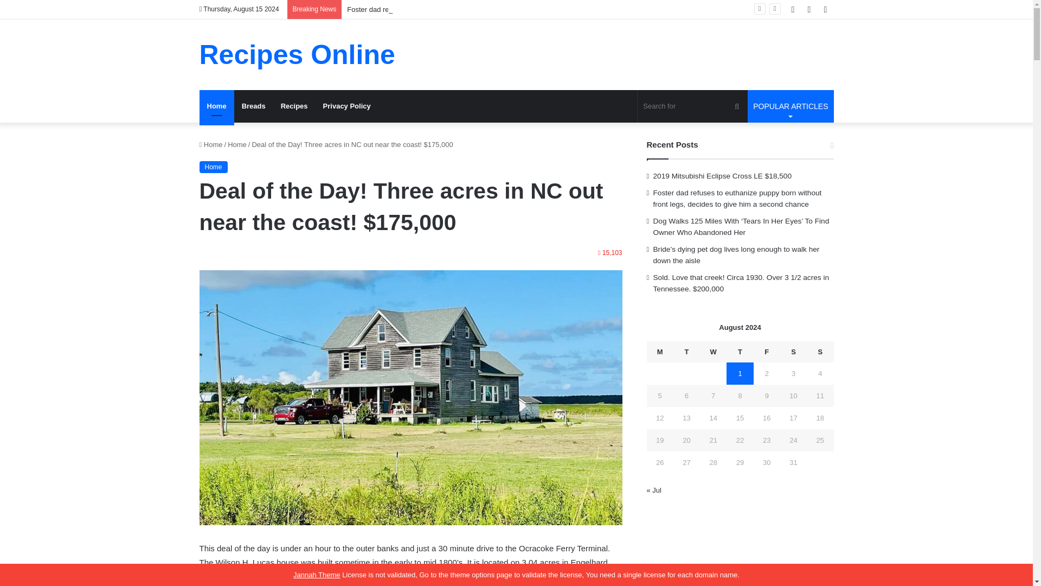 Image resolution: width=1041 pixels, height=586 pixels. What do you see at coordinates (692, 106) in the screenshot?
I see `Search for` at bounding box center [692, 106].